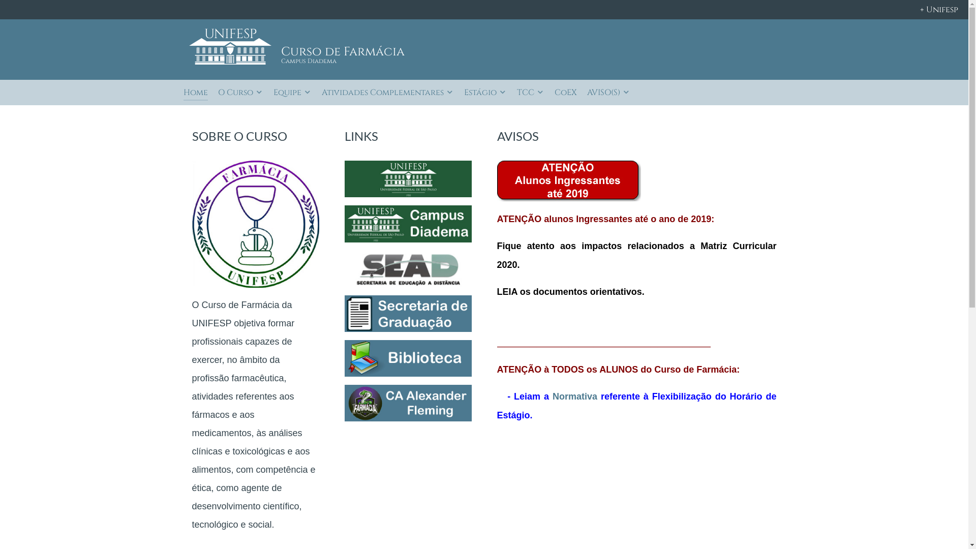 Image resolution: width=976 pixels, height=549 pixels. What do you see at coordinates (576, 396) in the screenshot?
I see `Normativa` at bounding box center [576, 396].